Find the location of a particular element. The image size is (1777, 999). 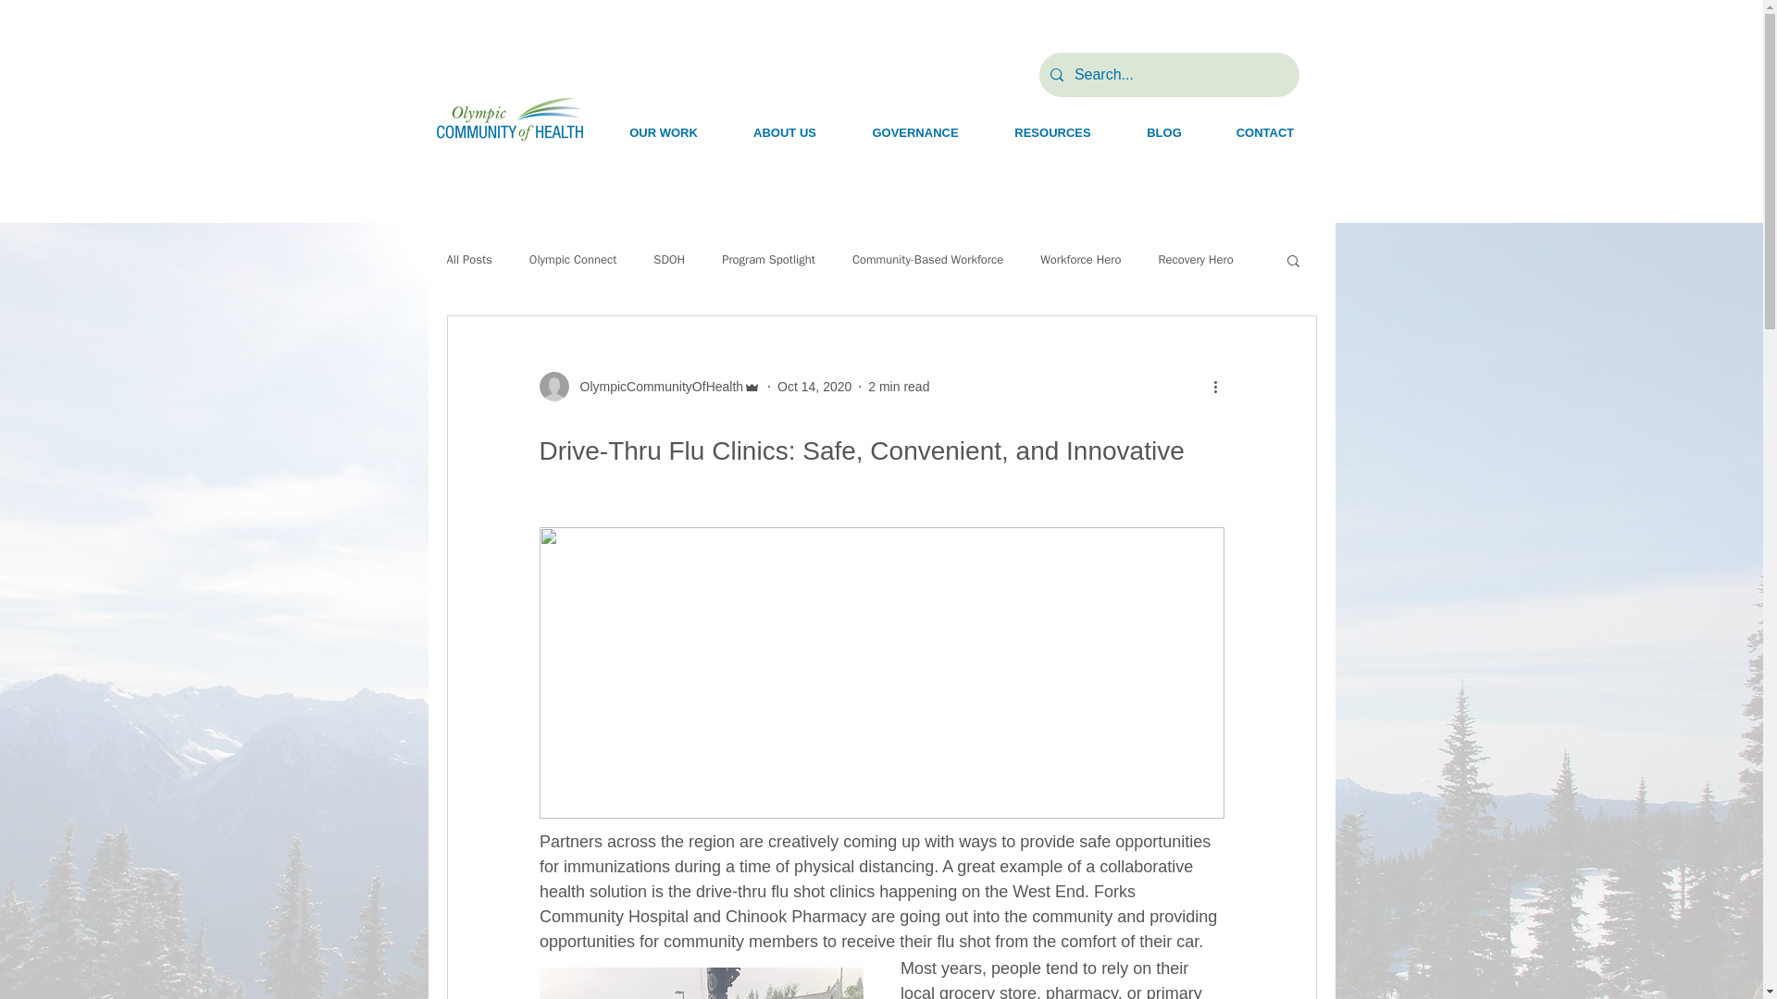

Oct 14, 2020 is located at coordinates (814, 387).